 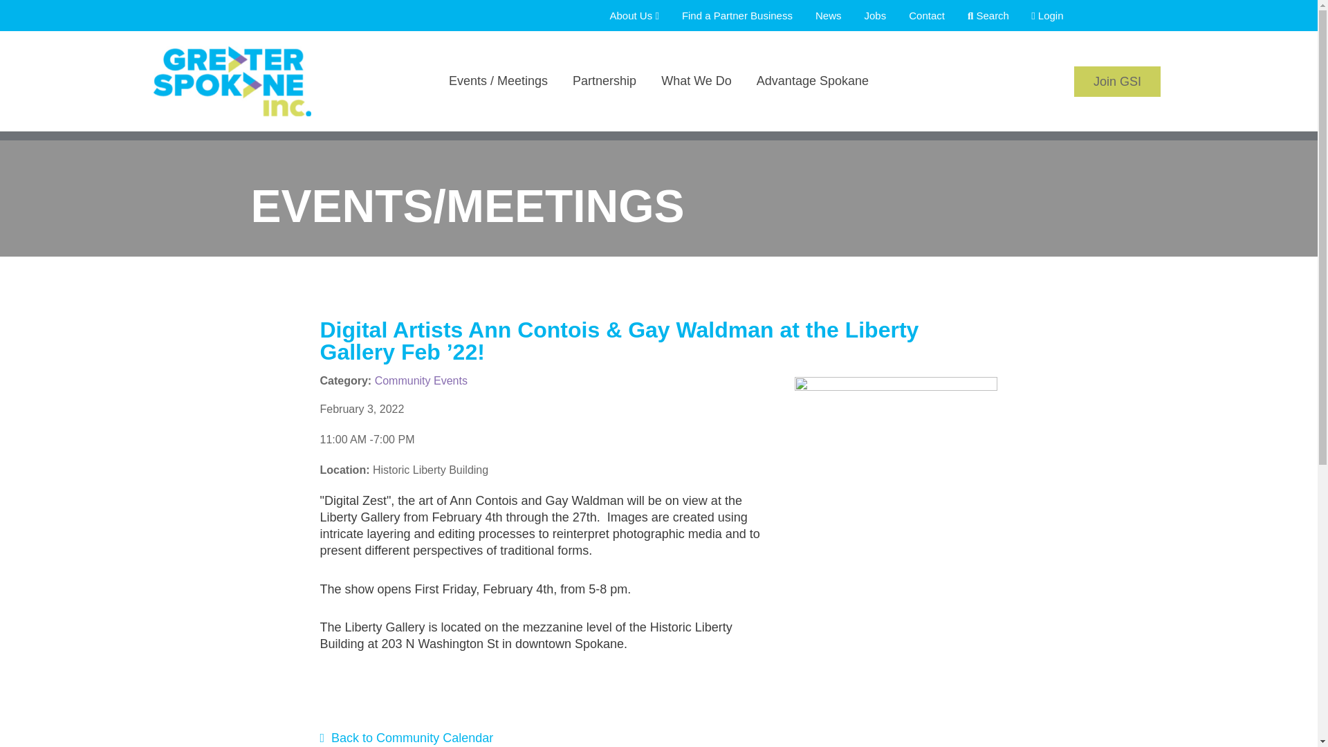 What do you see at coordinates (728, 15) in the screenshot?
I see `Find a Partner Business` at bounding box center [728, 15].